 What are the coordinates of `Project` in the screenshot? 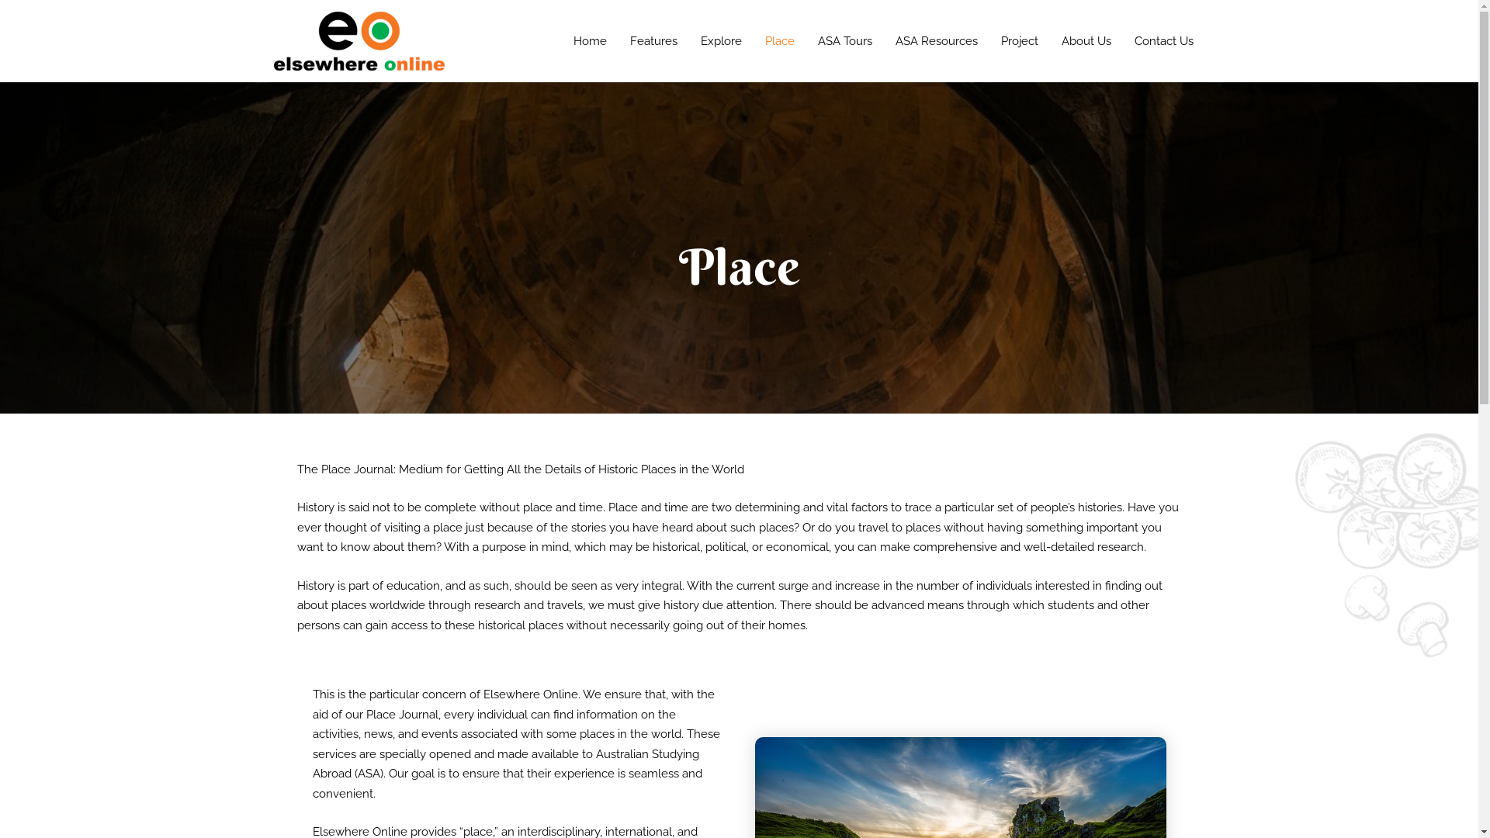 It's located at (1019, 41).